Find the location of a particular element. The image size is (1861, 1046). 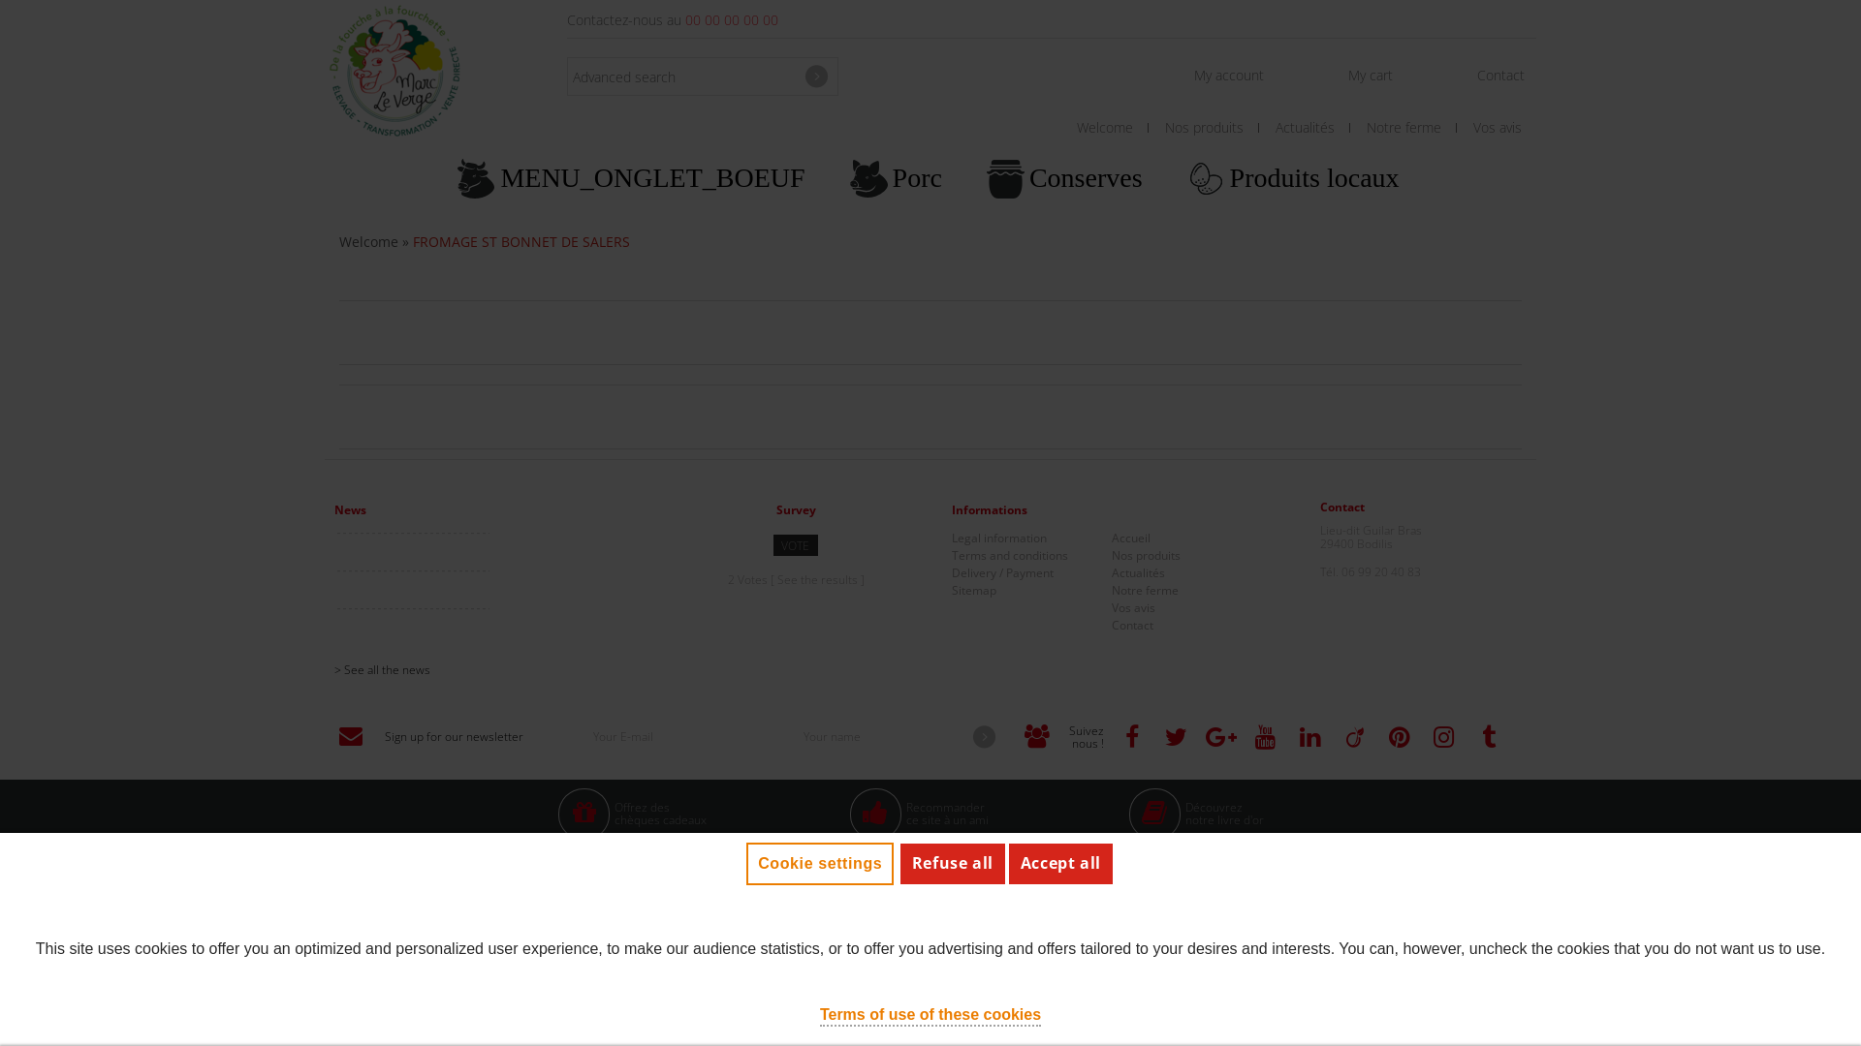

tumblr is located at coordinates (1489, 738).